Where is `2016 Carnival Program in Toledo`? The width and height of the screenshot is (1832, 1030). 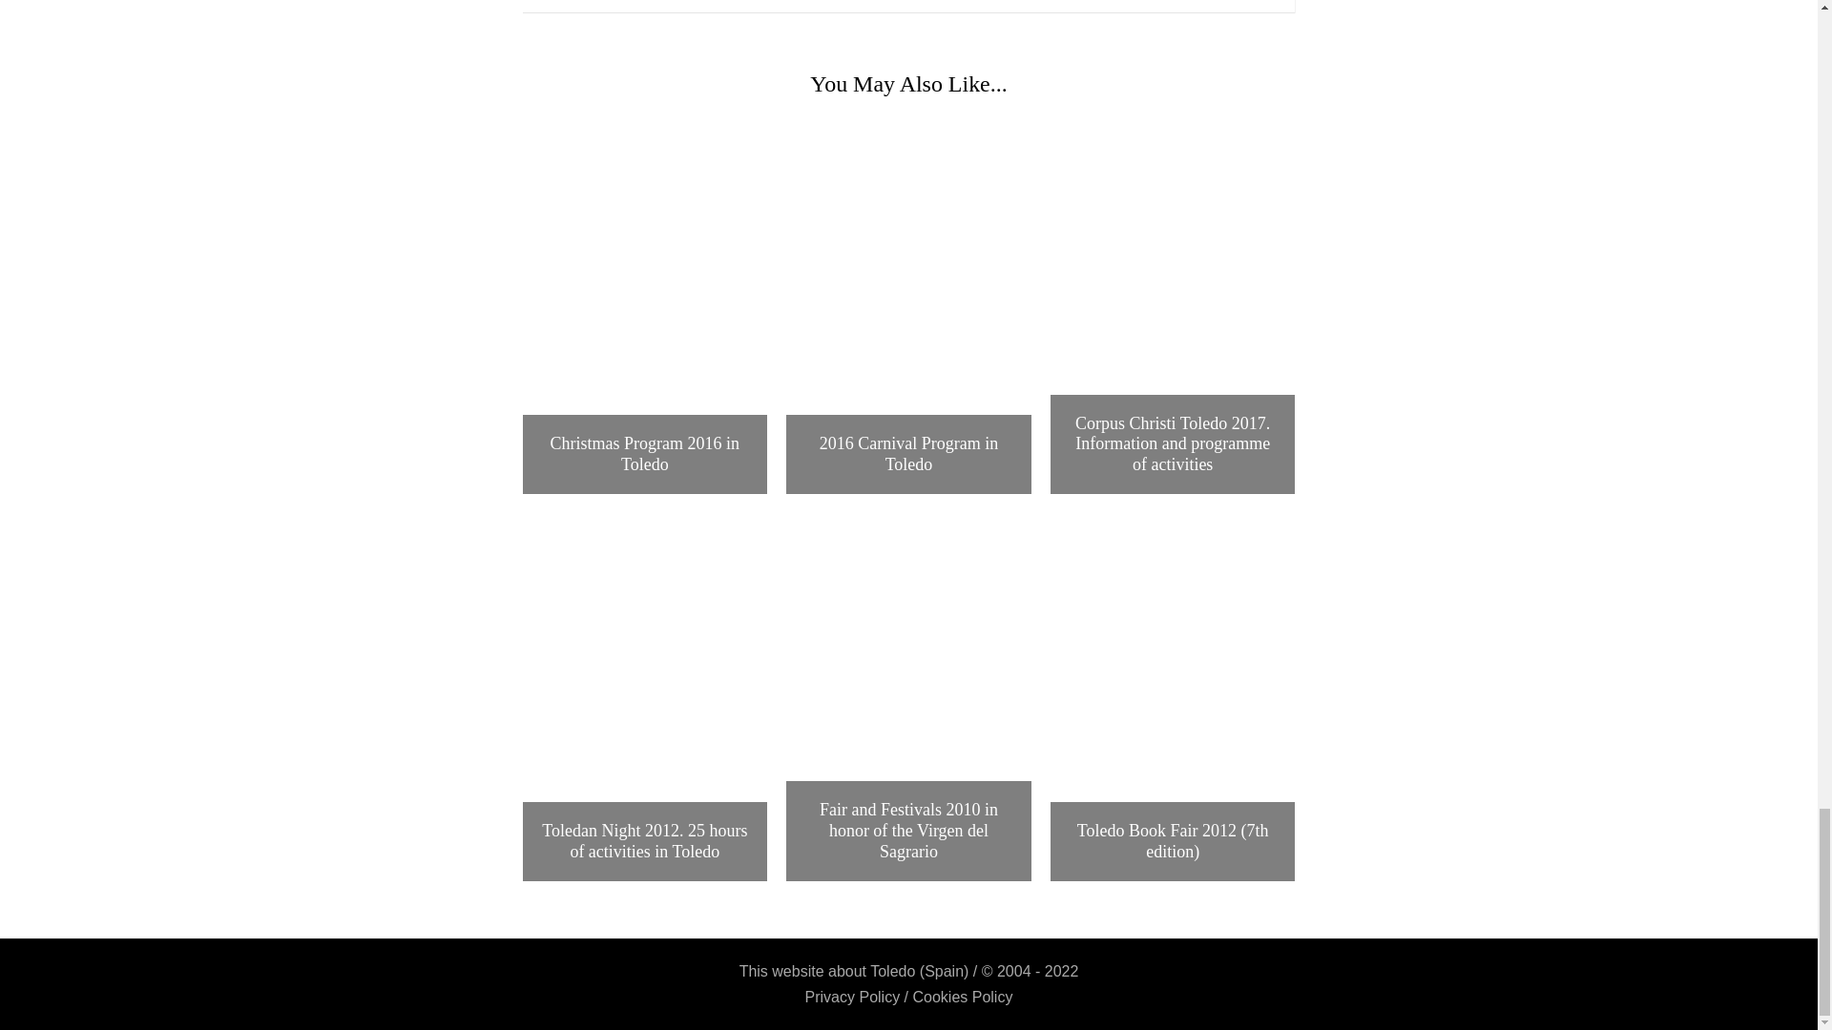
2016 Carnival Program in Toledo is located at coordinates (908, 454).